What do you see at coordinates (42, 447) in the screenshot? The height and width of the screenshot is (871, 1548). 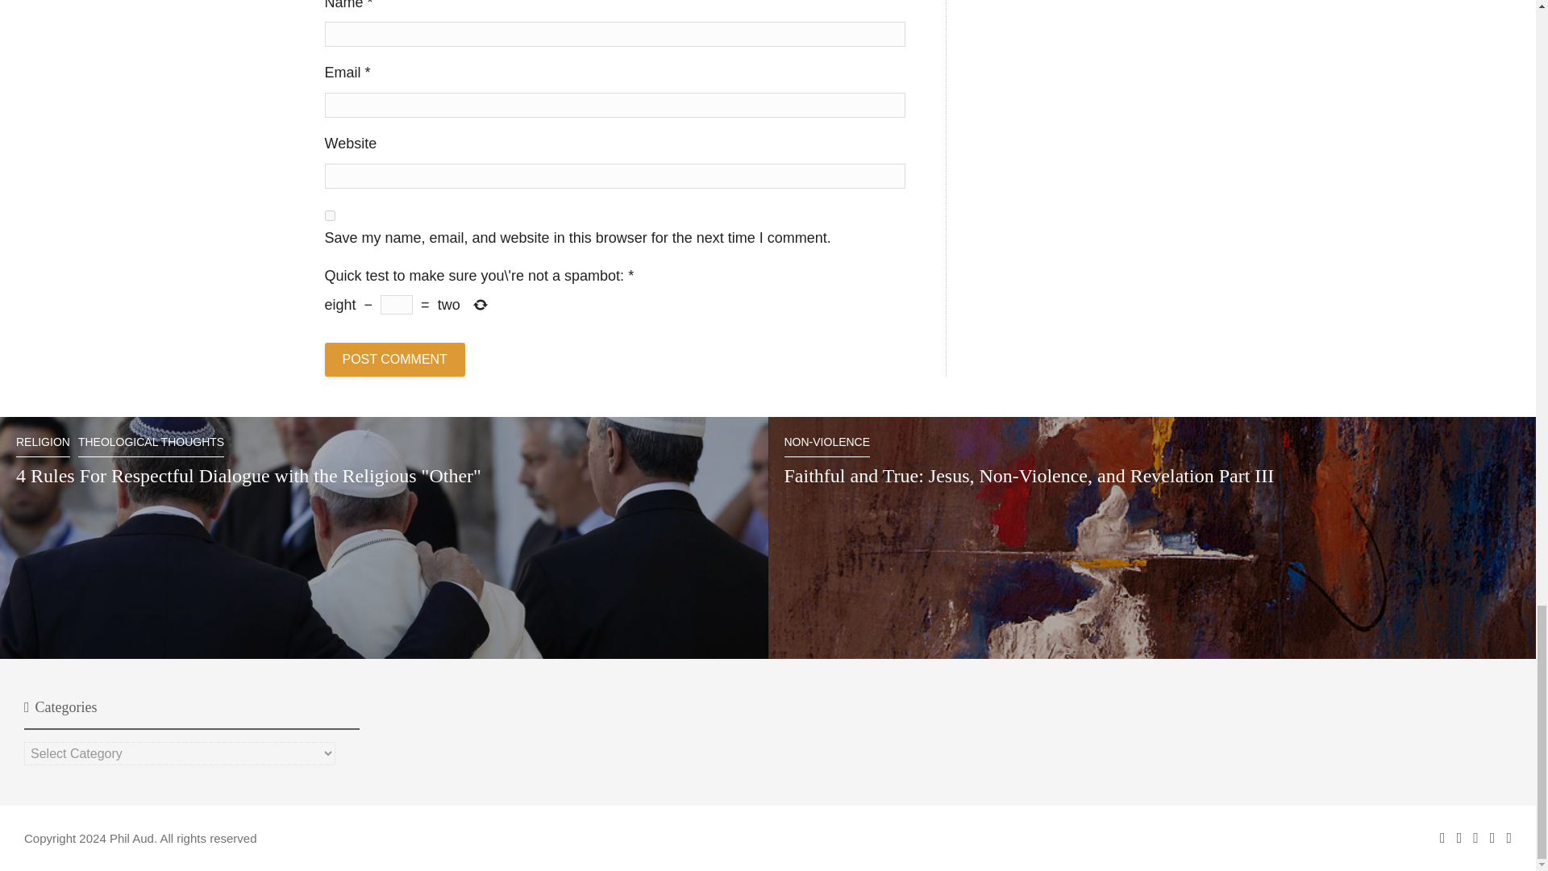 I see `RELIGION` at bounding box center [42, 447].